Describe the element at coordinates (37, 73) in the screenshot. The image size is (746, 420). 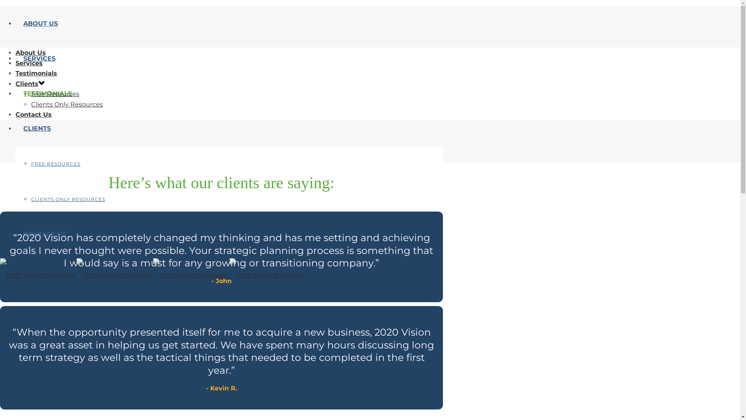
I see `Testimonials` at that location.